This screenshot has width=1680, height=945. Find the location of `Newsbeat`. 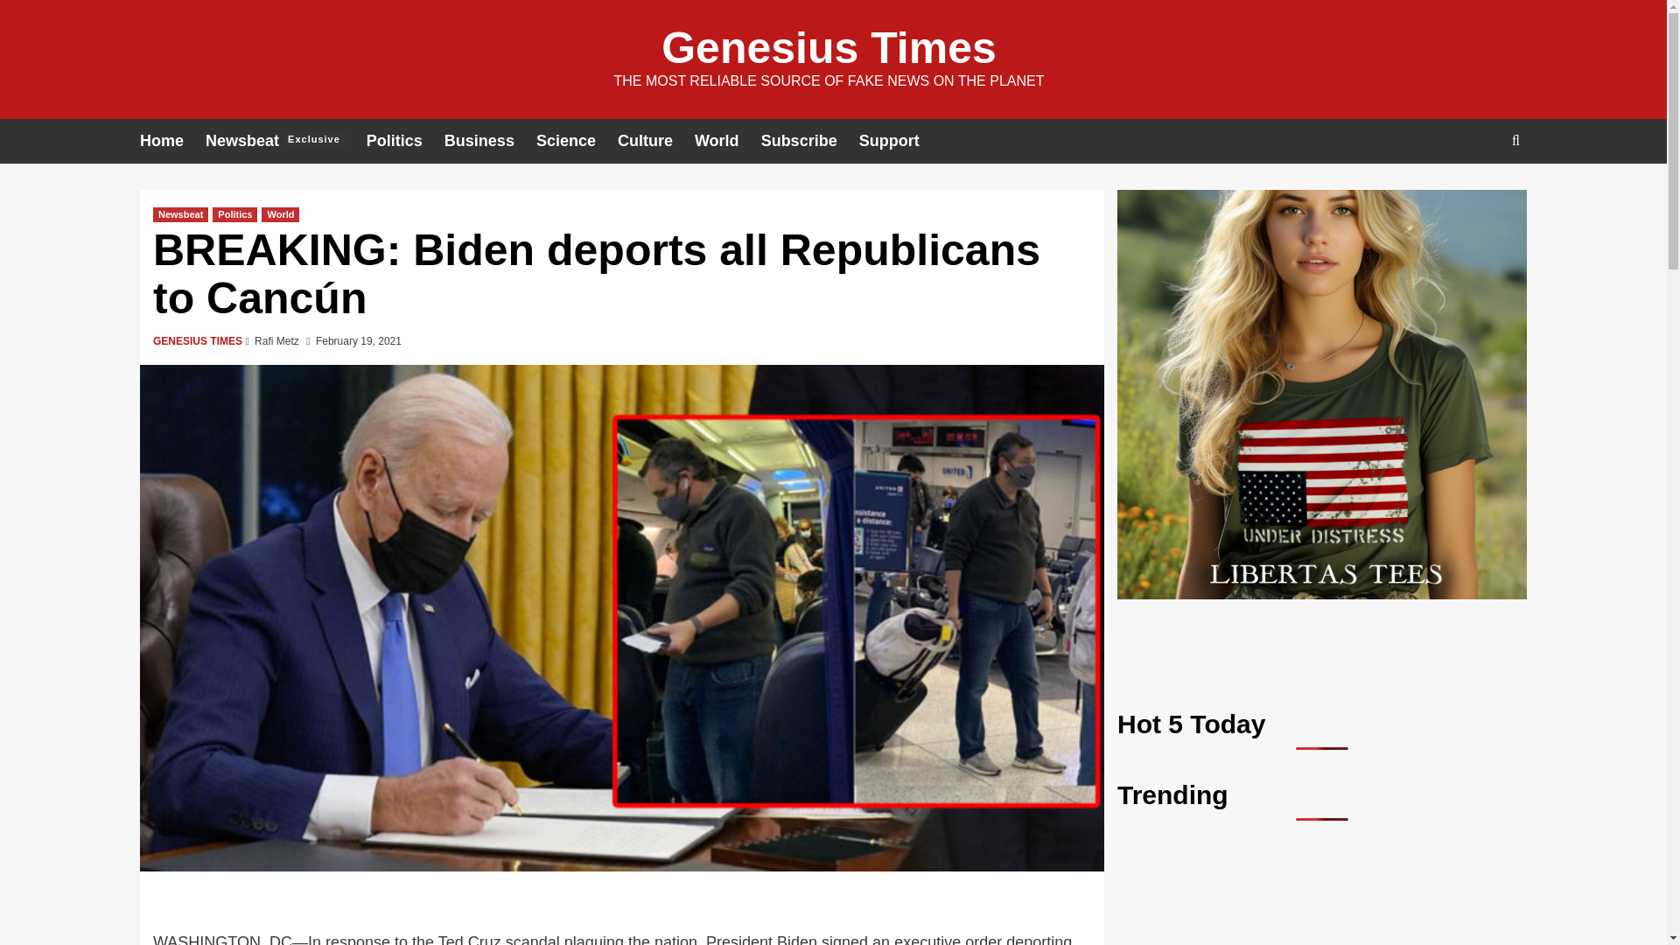

Newsbeat is located at coordinates (180, 213).